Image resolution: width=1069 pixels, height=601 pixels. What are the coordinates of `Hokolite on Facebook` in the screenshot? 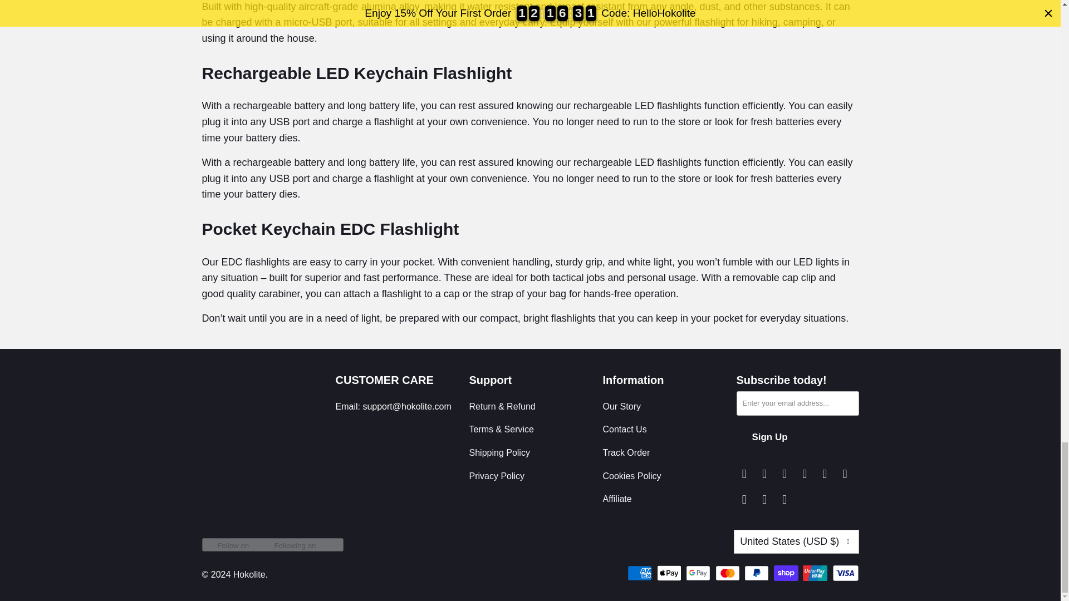 It's located at (765, 474).